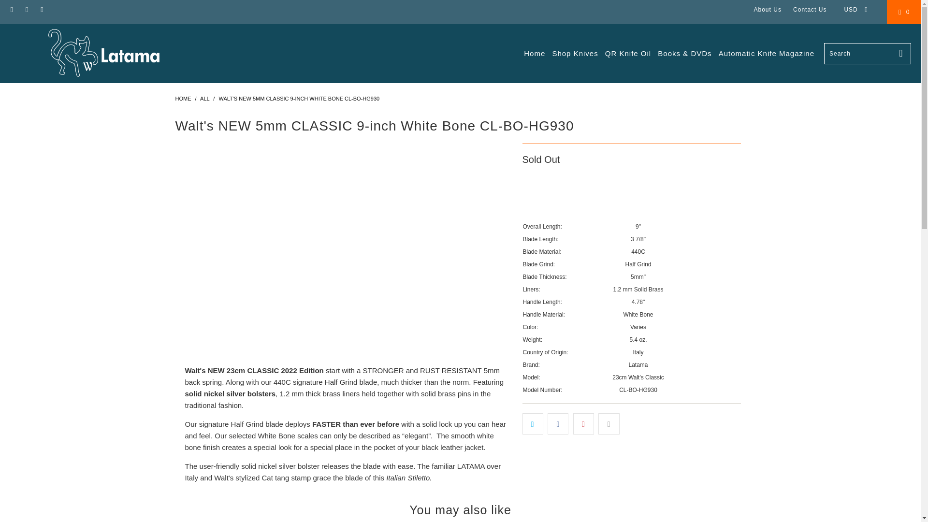 The height and width of the screenshot is (522, 928). I want to click on Share this on Twitter, so click(532, 423).